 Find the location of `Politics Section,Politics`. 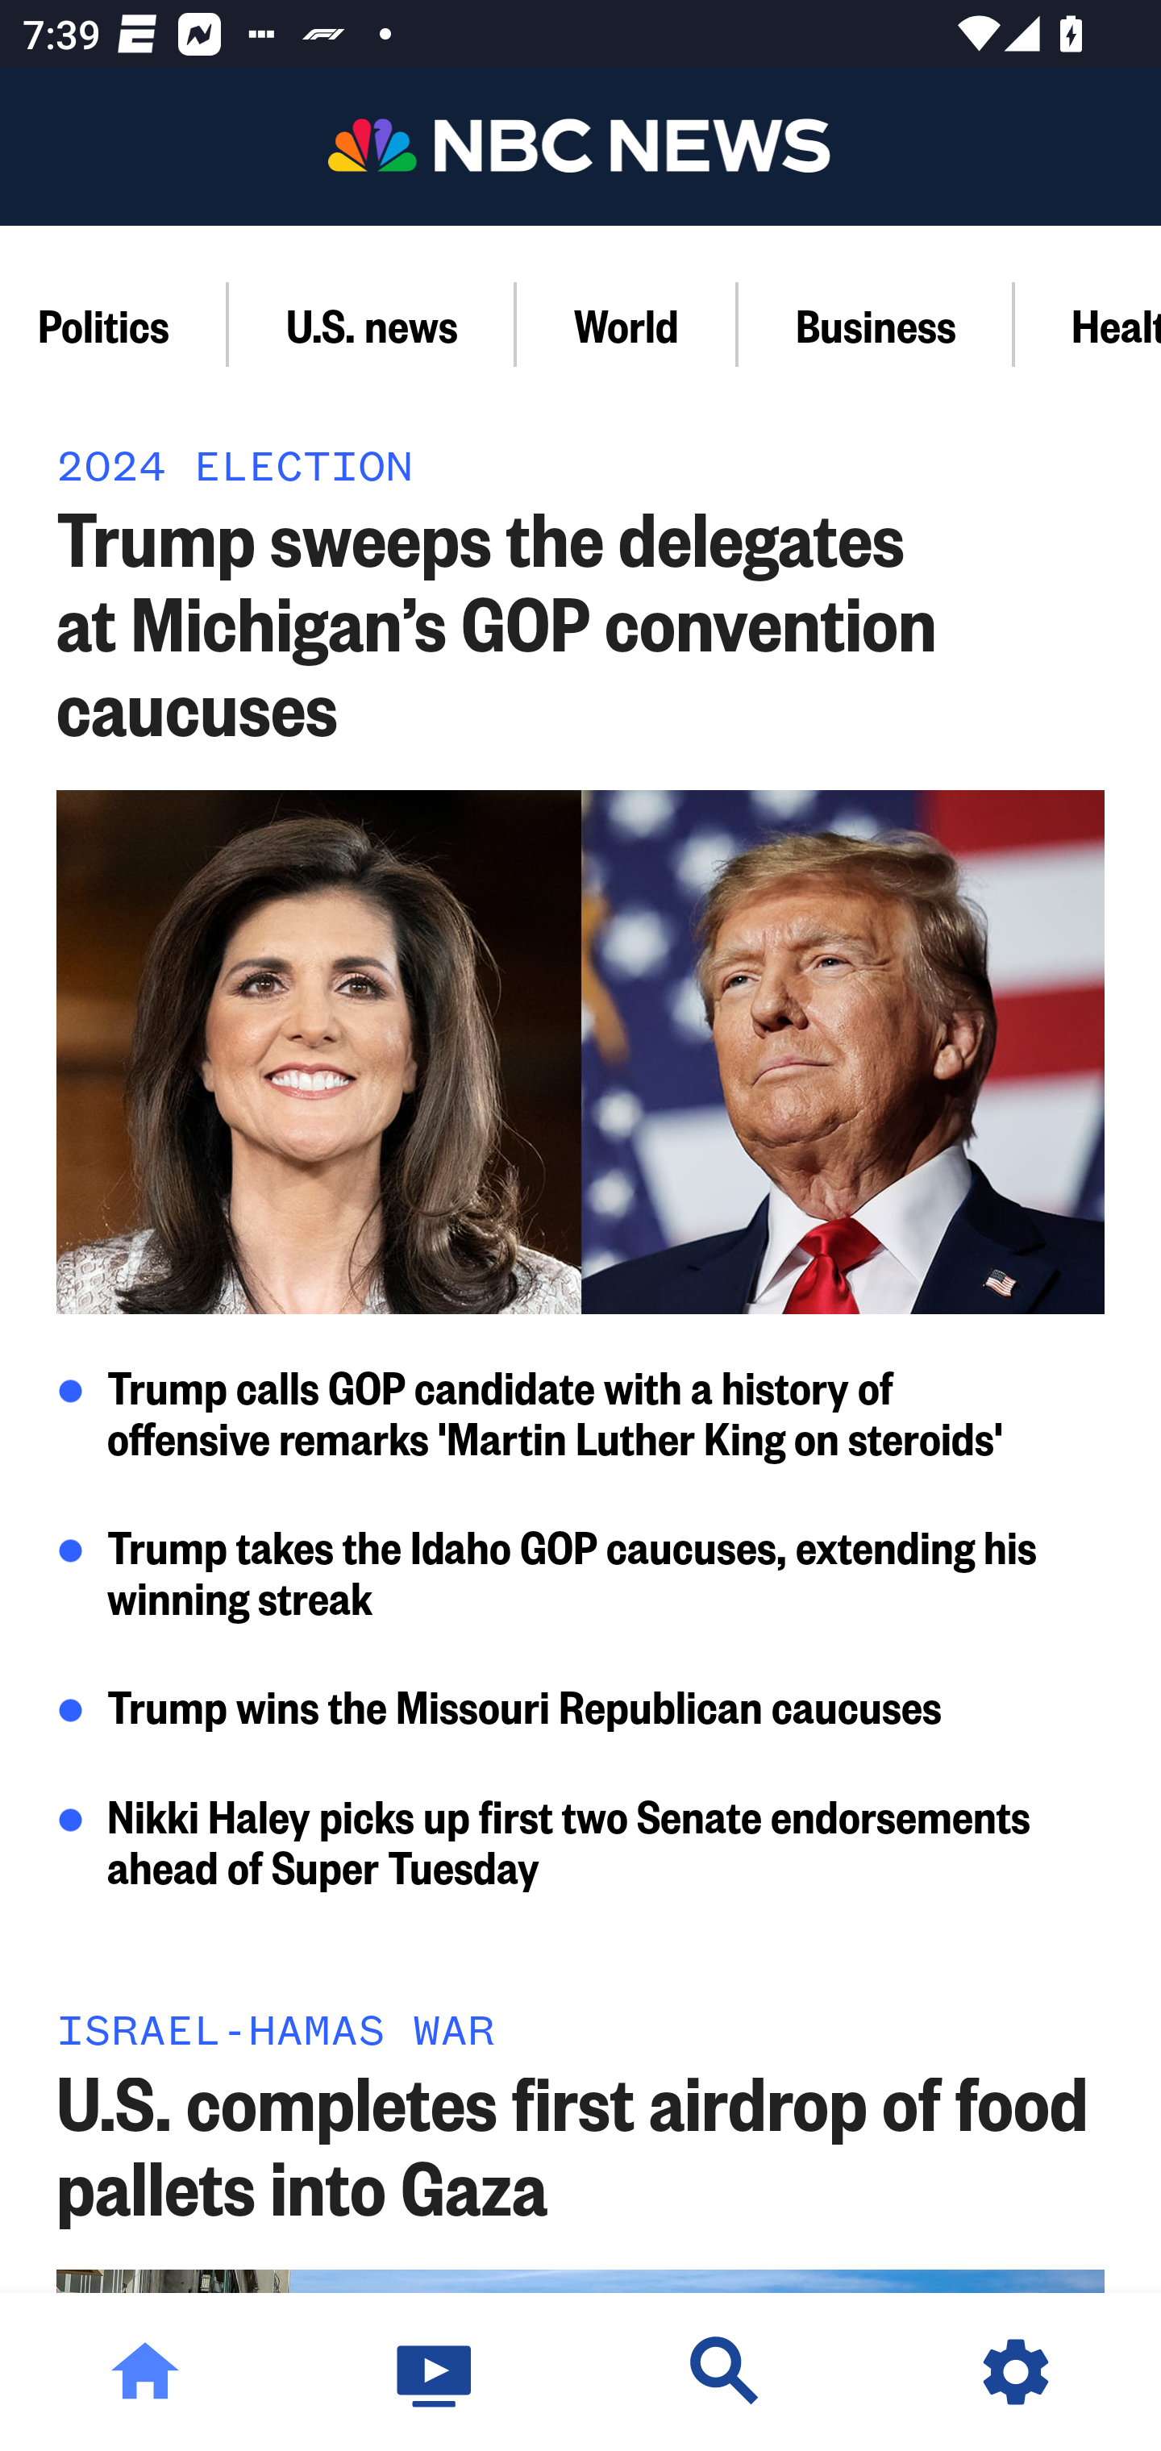

Politics Section,Politics is located at coordinates (114, 324).